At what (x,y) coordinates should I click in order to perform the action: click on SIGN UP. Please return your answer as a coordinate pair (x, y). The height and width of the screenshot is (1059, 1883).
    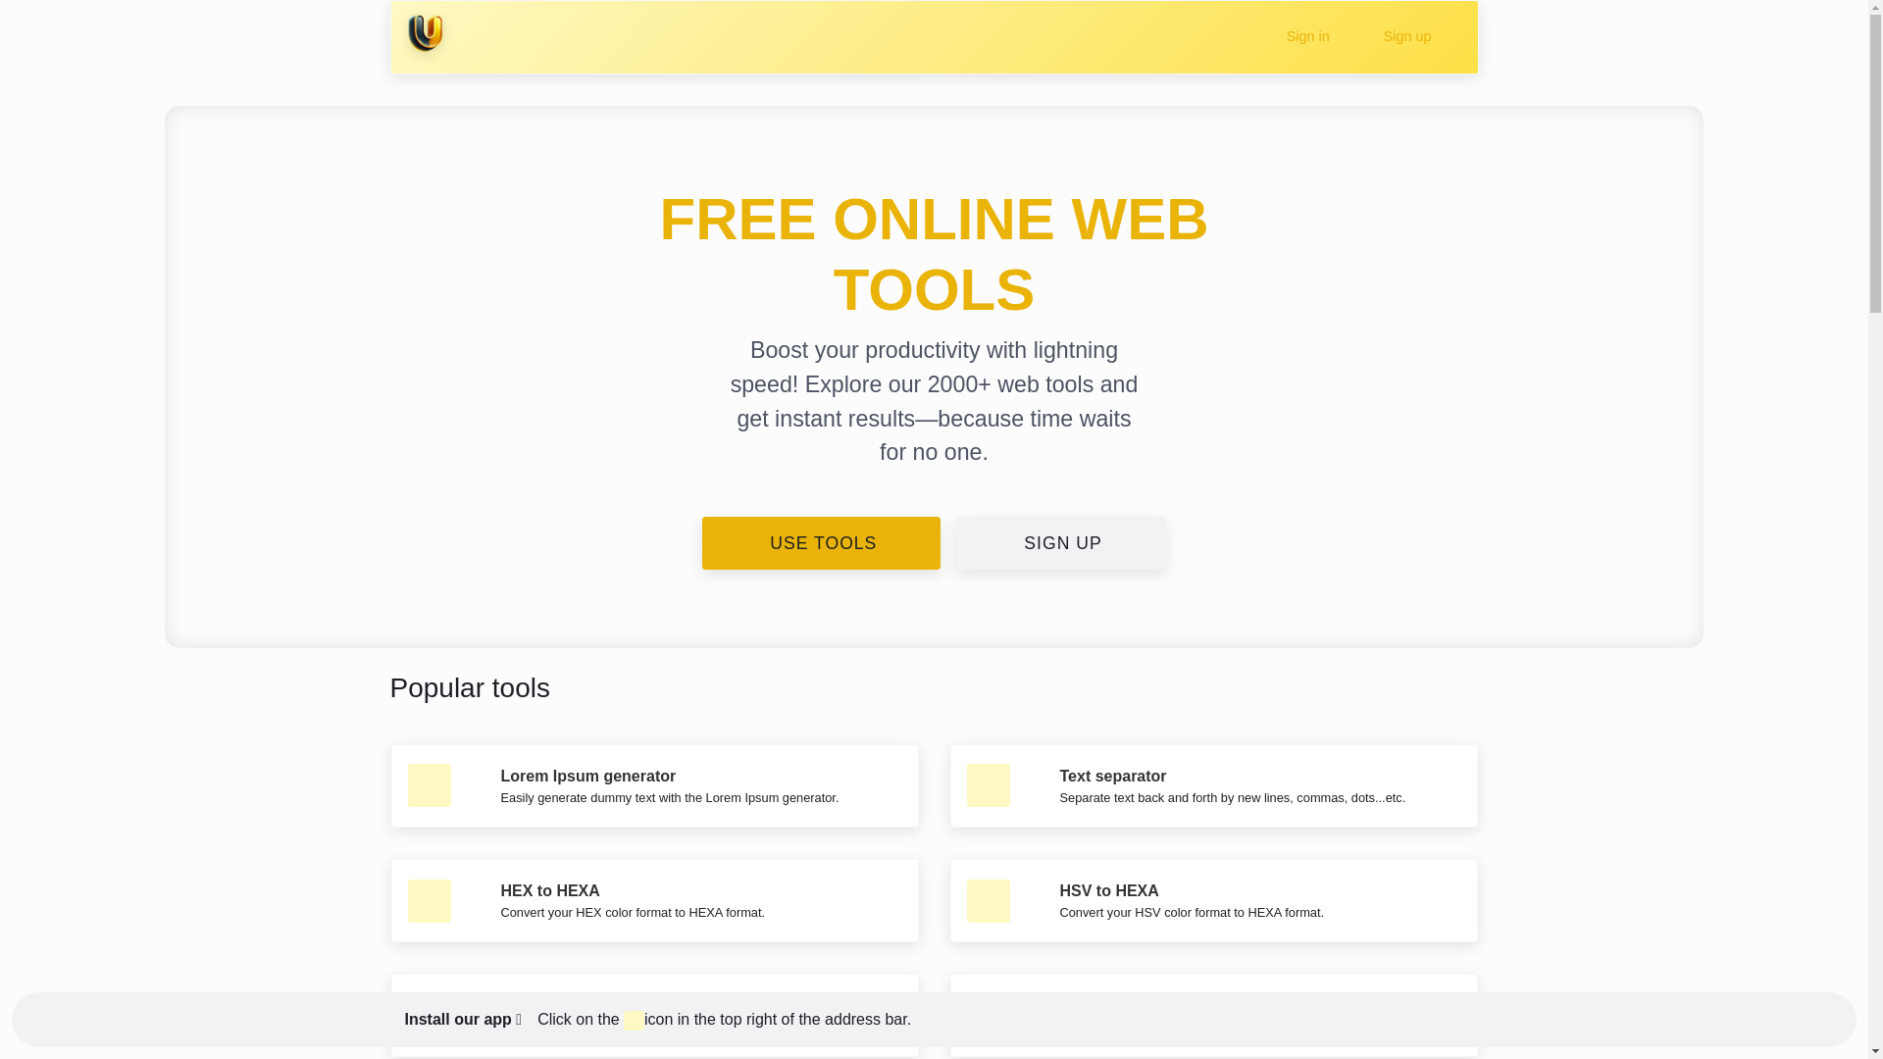
    Looking at the image, I should click on (1061, 543).